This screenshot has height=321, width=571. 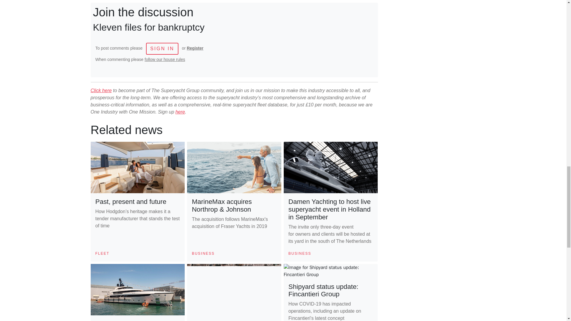 I want to click on follow our house rules, so click(x=165, y=59).